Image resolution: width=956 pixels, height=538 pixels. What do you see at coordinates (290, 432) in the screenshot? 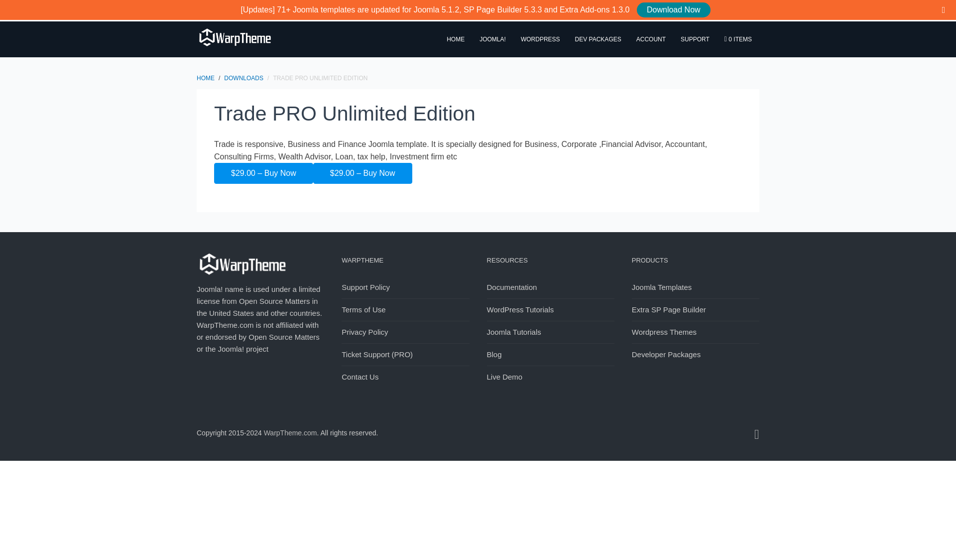
I see `Free Joomla Templates and Premium Joomla Templates` at bounding box center [290, 432].